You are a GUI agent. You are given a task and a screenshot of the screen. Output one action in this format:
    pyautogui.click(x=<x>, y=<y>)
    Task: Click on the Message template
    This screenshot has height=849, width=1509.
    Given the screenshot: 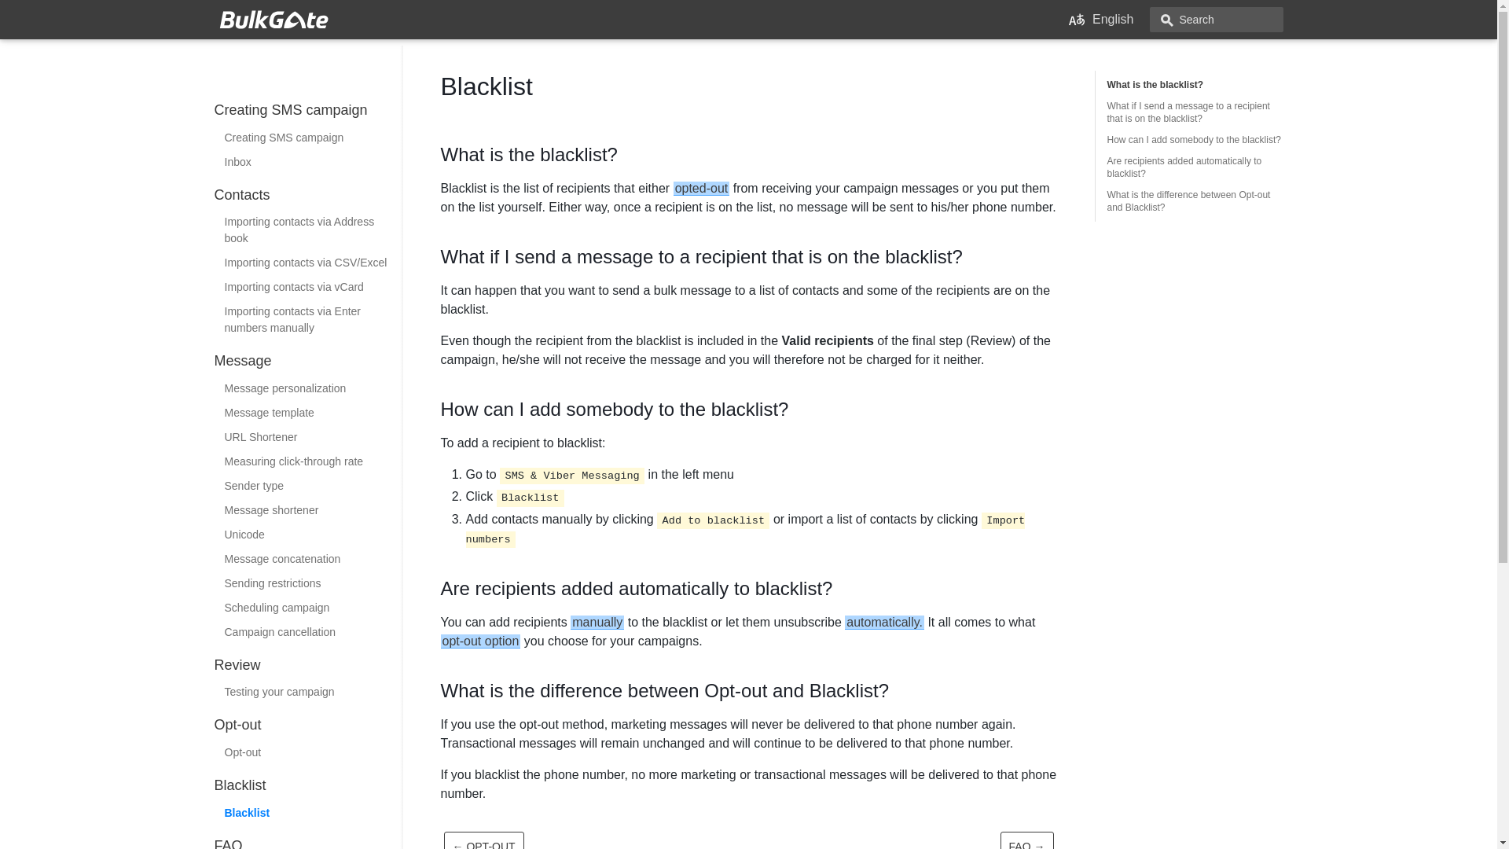 What is the action you would take?
    pyautogui.click(x=308, y=413)
    